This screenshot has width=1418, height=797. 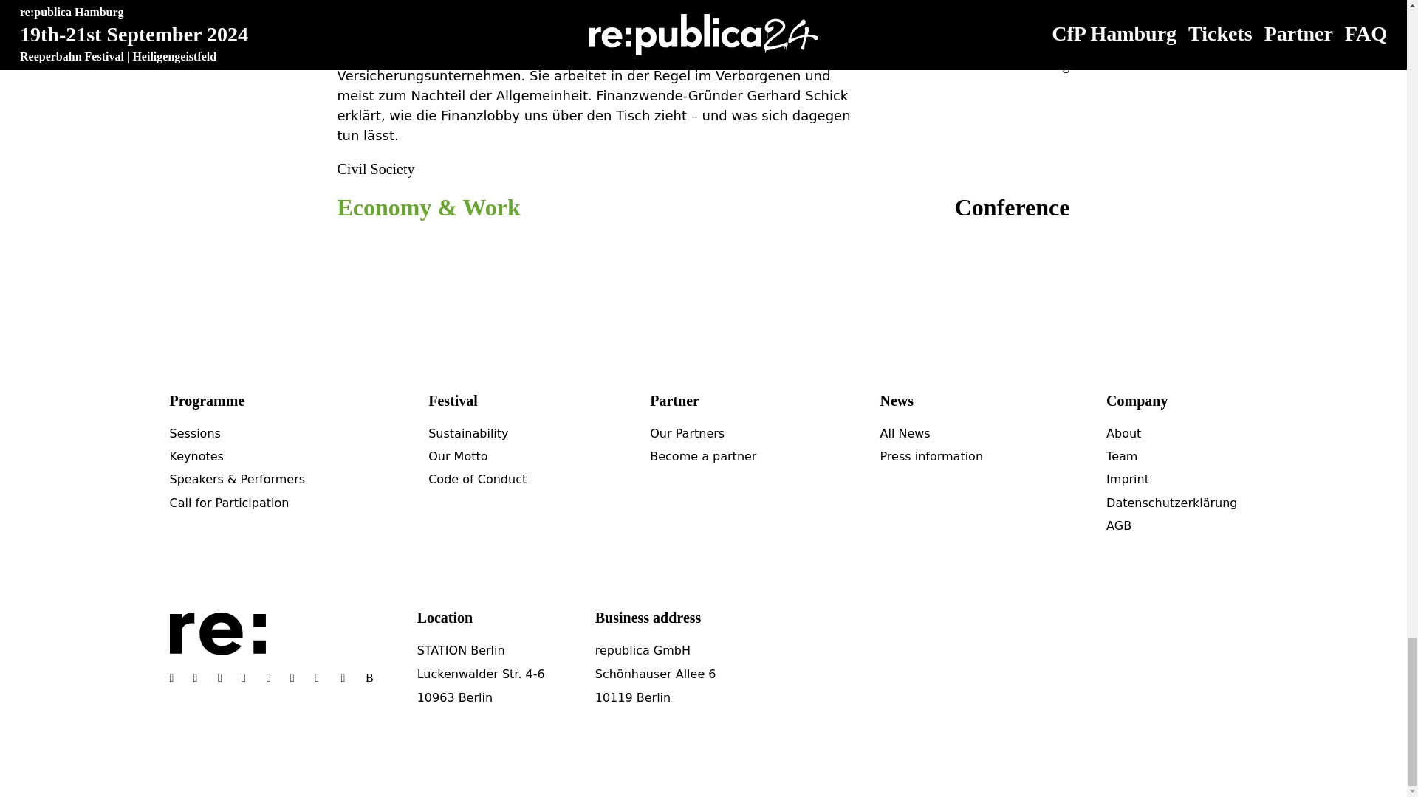 What do you see at coordinates (195, 433) in the screenshot?
I see `Sessions` at bounding box center [195, 433].